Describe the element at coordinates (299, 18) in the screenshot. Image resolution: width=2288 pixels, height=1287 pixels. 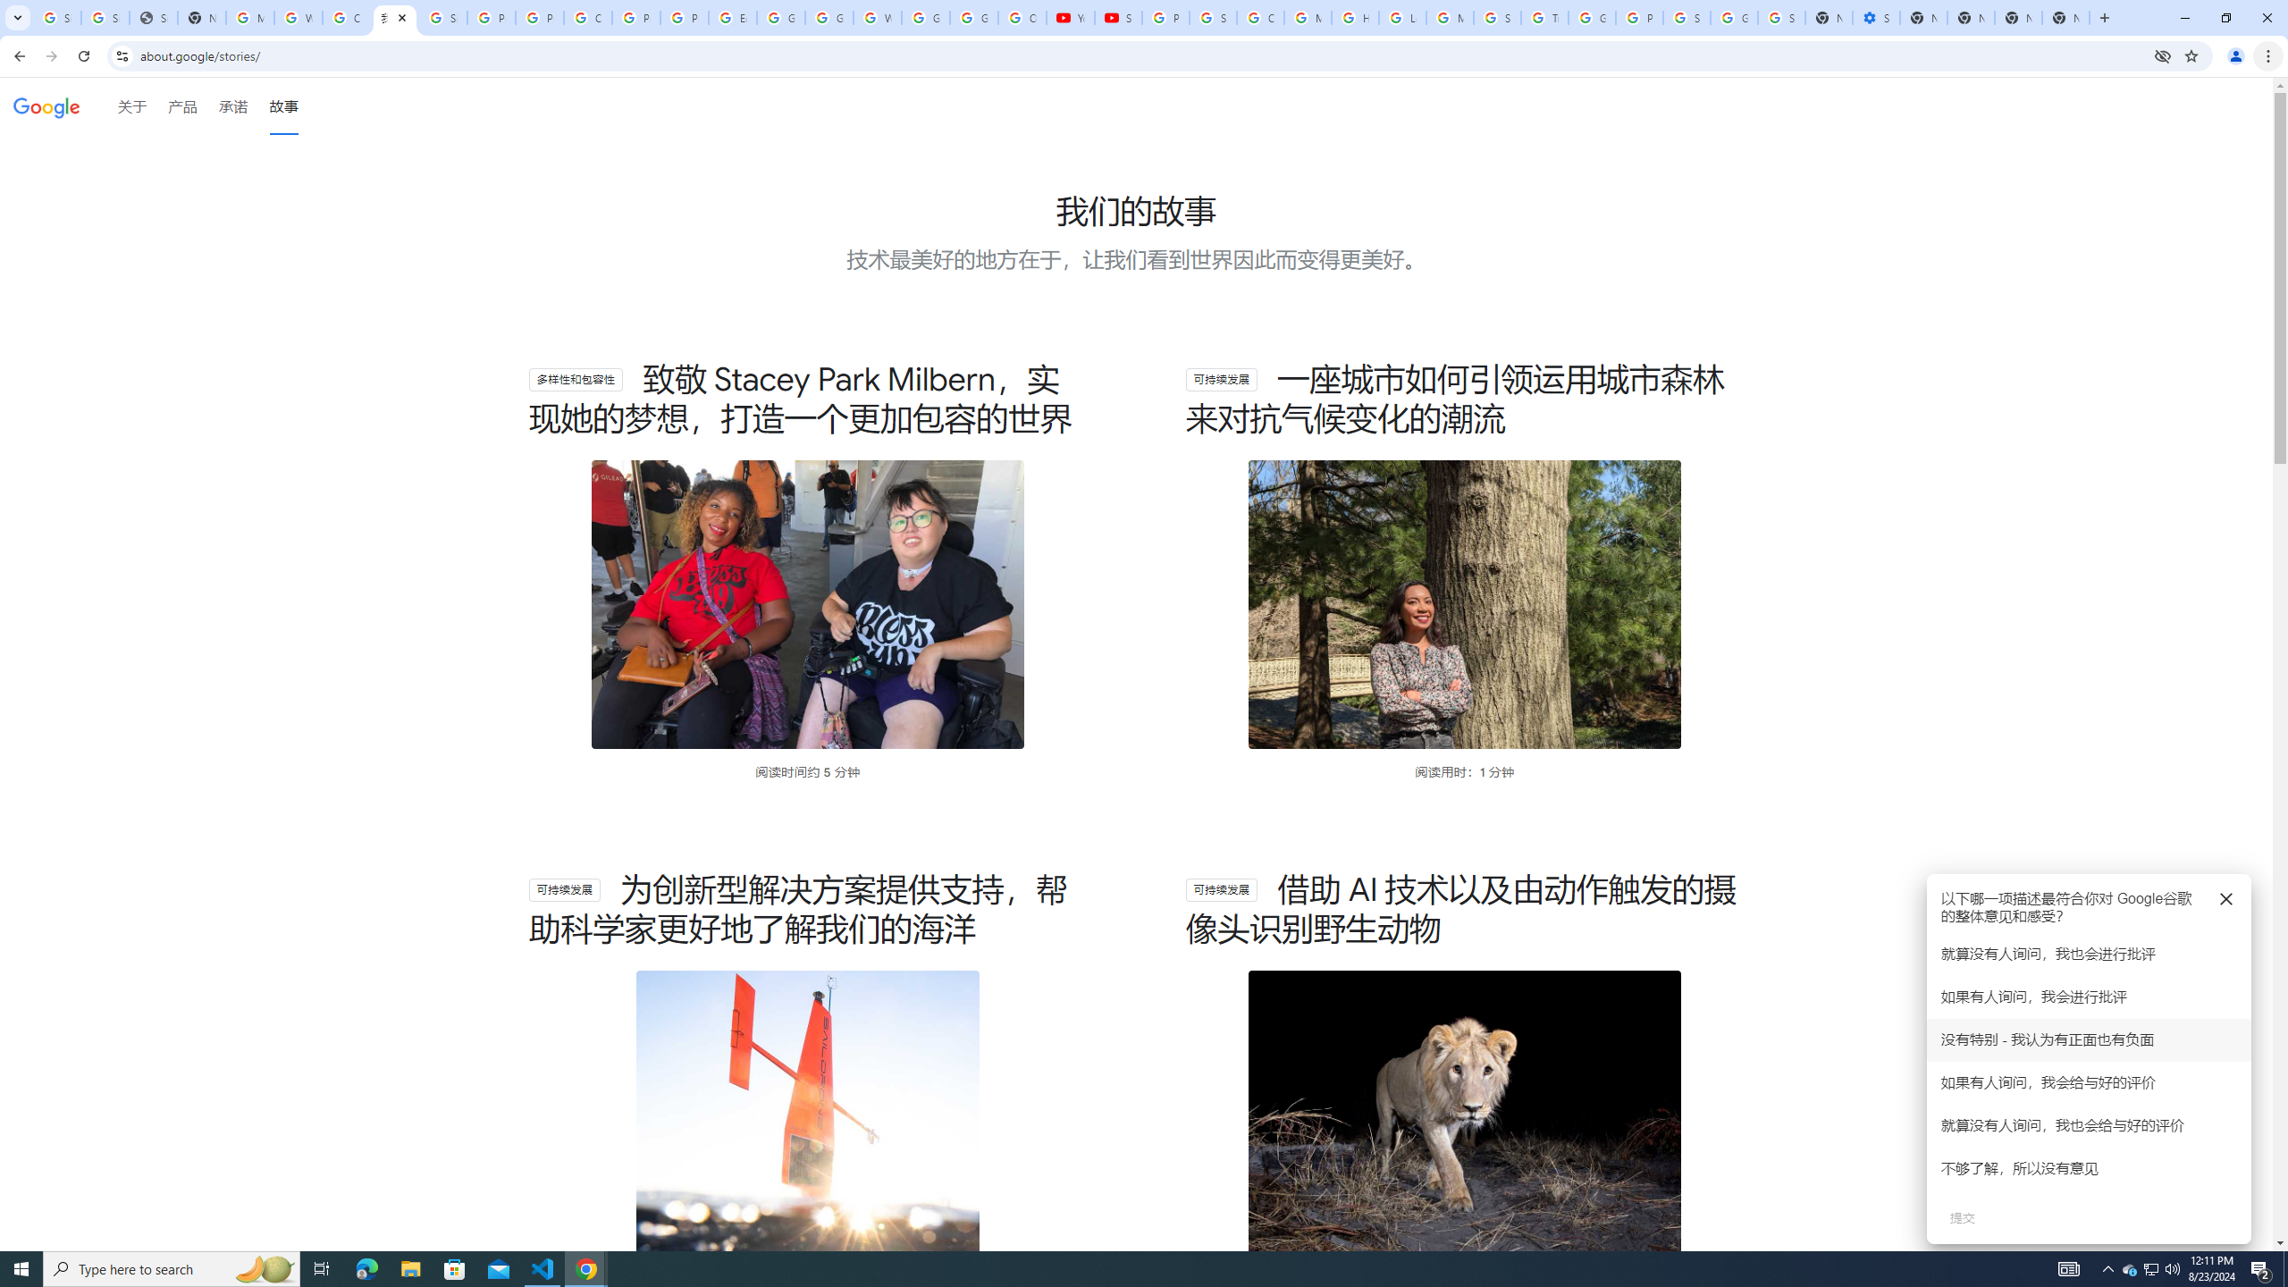
I see `Who is my administrator? - Google Account Help` at that location.